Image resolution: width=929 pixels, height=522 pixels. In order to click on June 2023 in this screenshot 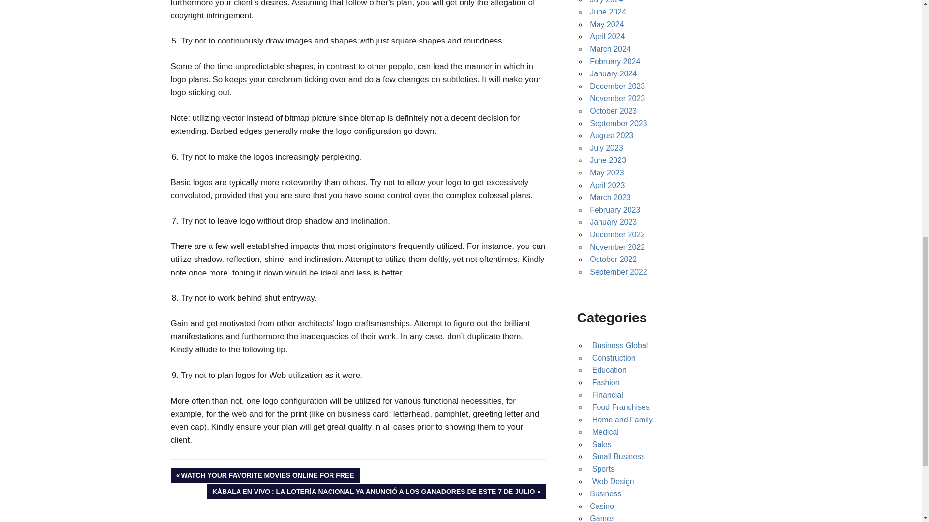, I will do `click(608, 160)`.